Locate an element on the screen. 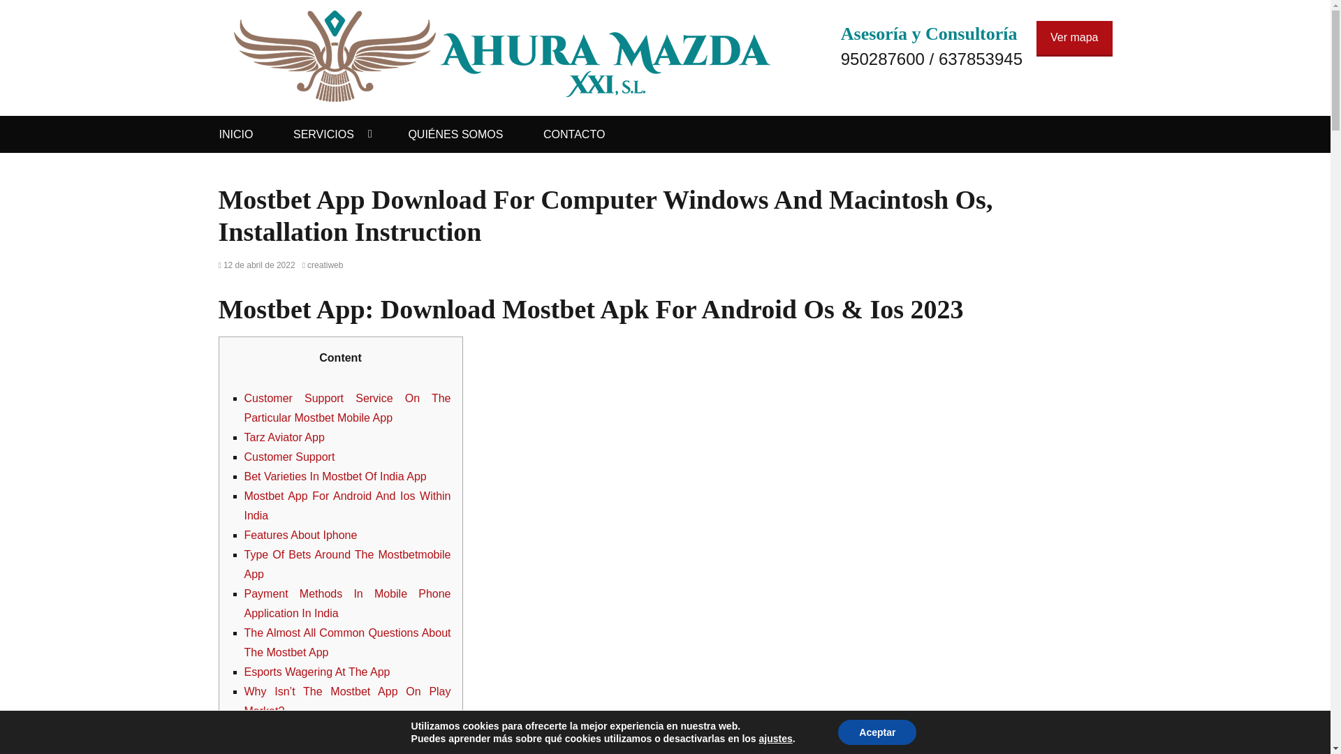 The width and height of the screenshot is (1341, 754). Customer Support is located at coordinates (289, 457).